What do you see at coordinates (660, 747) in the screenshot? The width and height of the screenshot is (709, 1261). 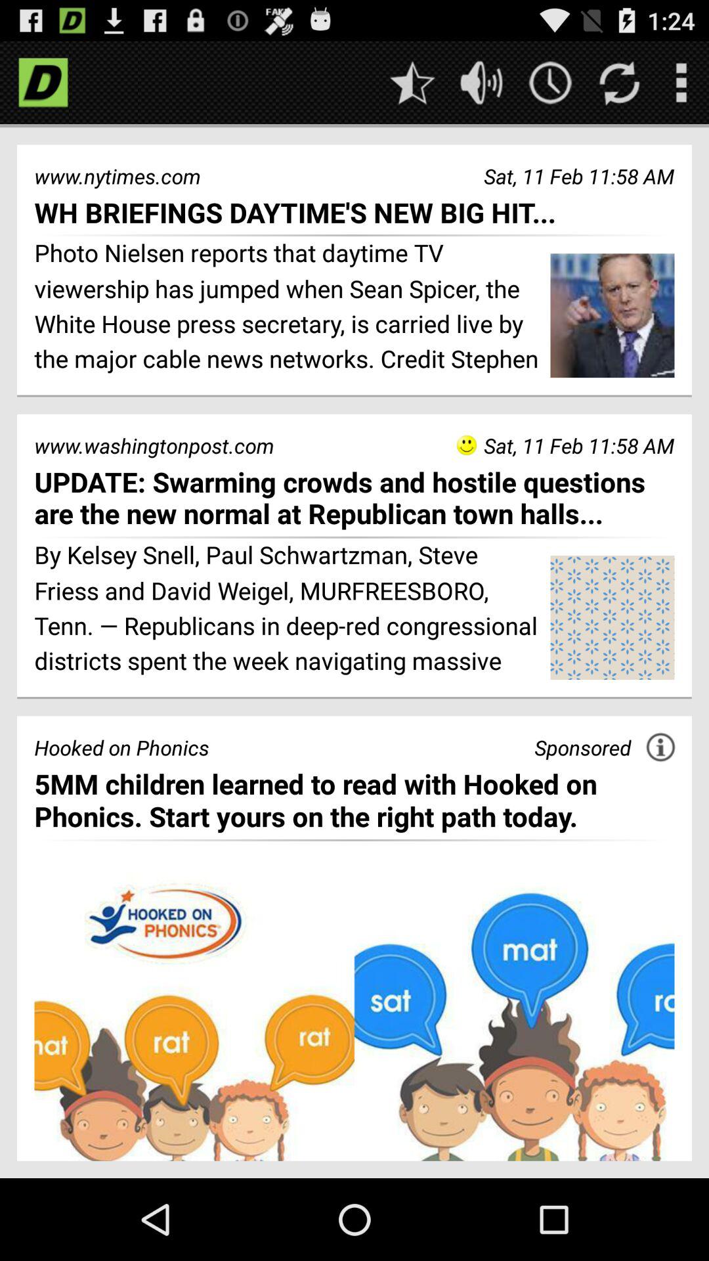 I see `information about this advertisement` at bounding box center [660, 747].